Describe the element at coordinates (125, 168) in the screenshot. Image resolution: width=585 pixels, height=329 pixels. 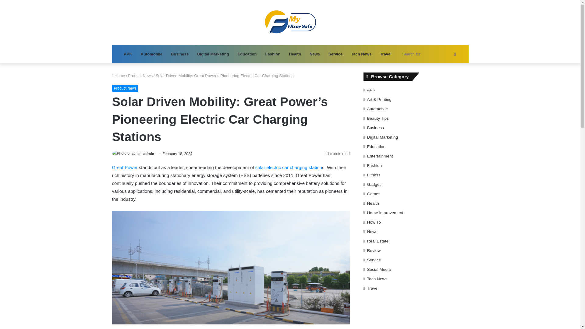
I see `Great Power` at that location.